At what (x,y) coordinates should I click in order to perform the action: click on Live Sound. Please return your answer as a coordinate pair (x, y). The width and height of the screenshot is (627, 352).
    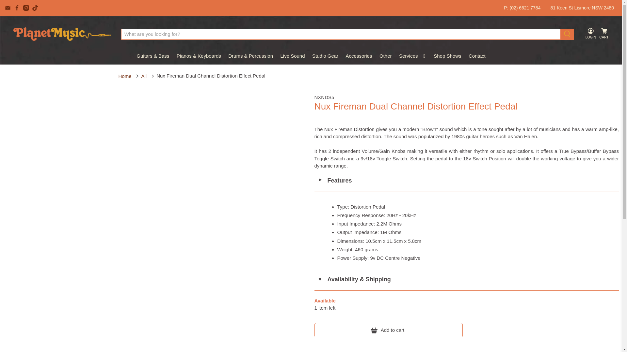
    Looking at the image, I should click on (292, 56).